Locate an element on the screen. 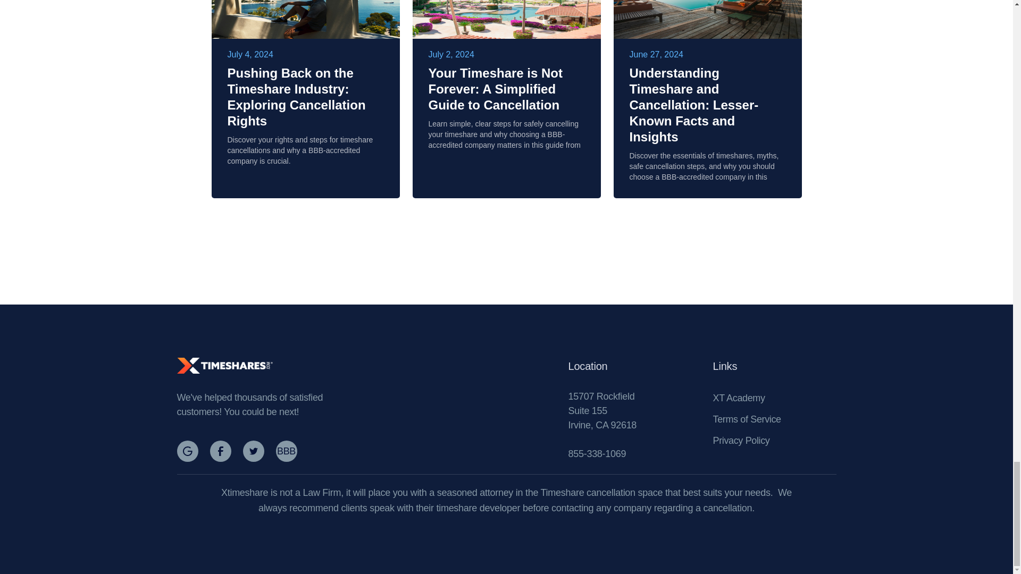 The image size is (1021, 574). BBB is located at coordinates (290, 451).